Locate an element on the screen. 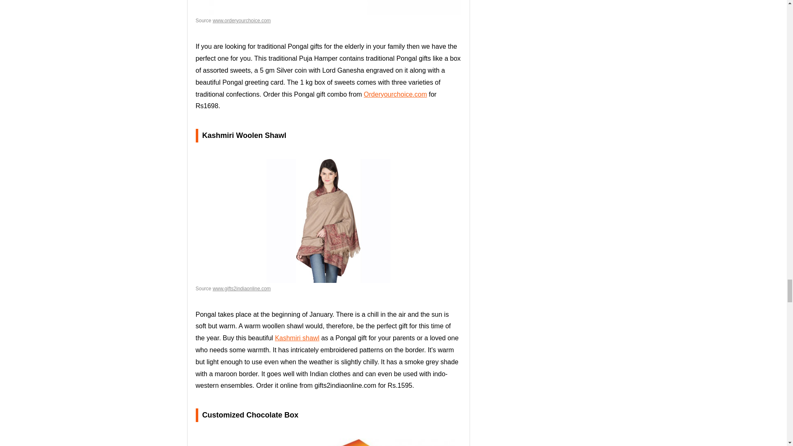 The width and height of the screenshot is (793, 446). Kashmiri shawl is located at coordinates (297, 338).